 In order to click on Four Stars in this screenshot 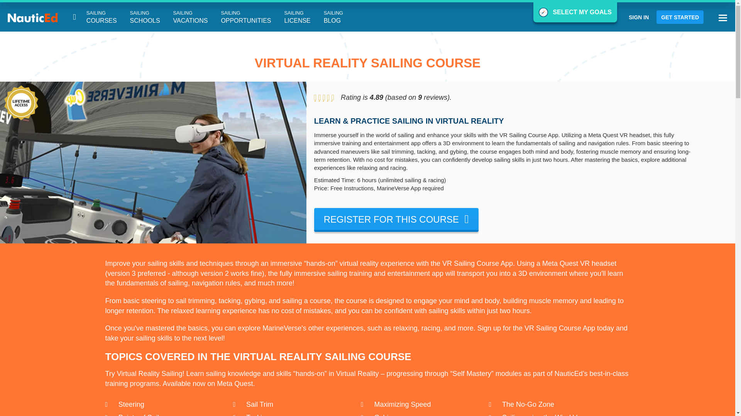, I will do `click(319, 97)`.